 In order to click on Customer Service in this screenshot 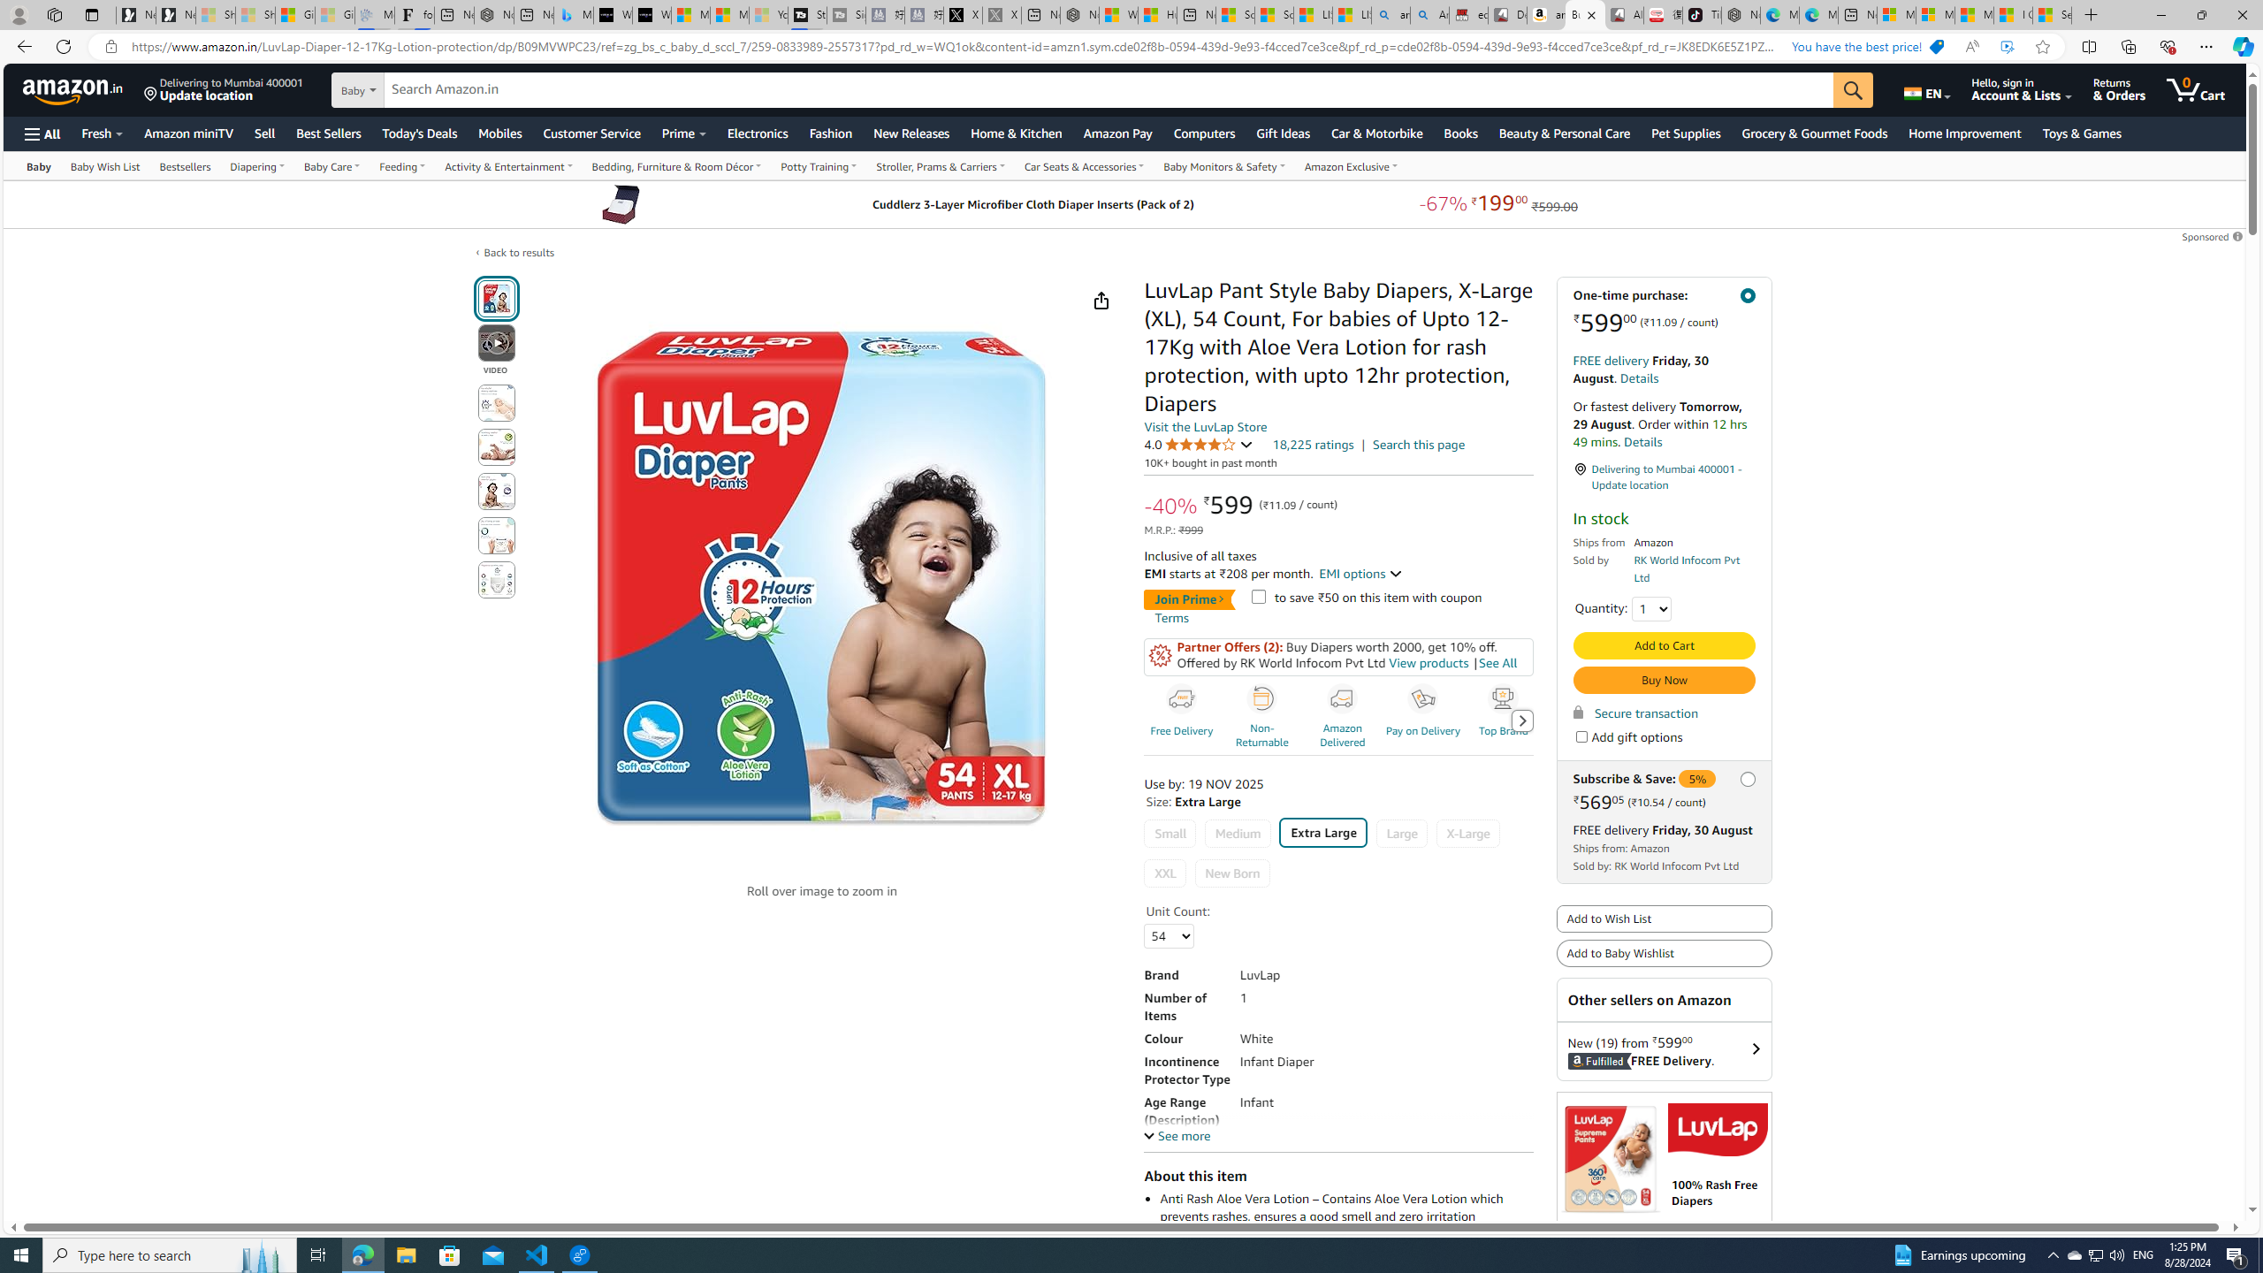, I will do `click(591, 133)`.